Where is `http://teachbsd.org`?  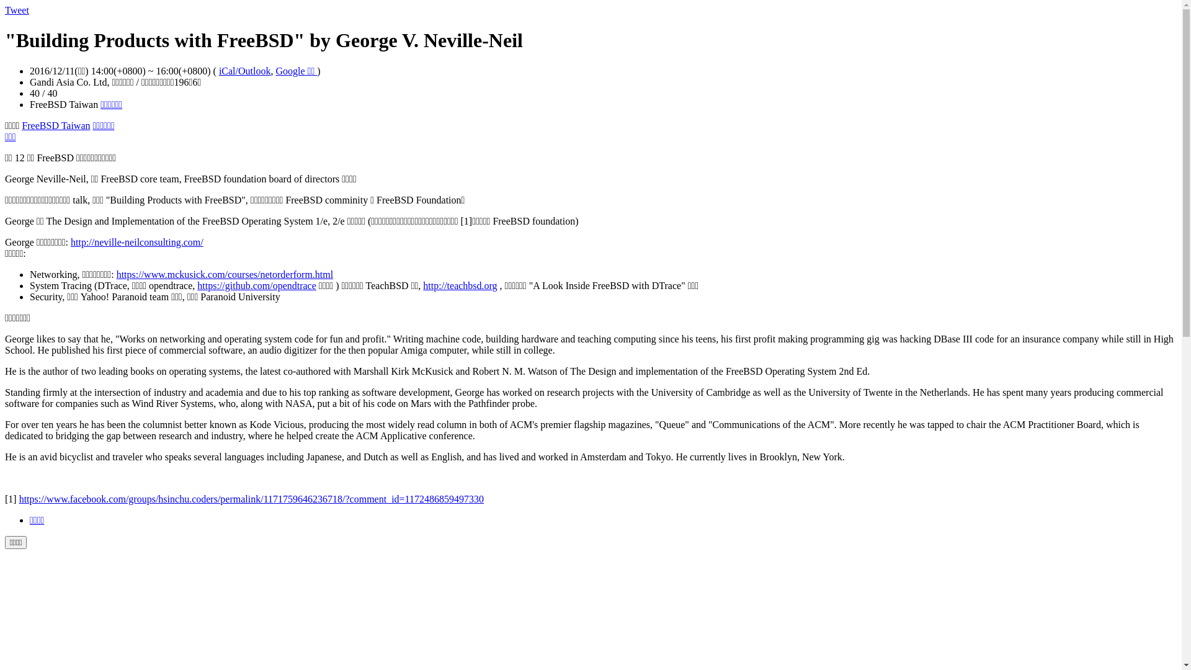
http://teachbsd.org is located at coordinates (460, 285).